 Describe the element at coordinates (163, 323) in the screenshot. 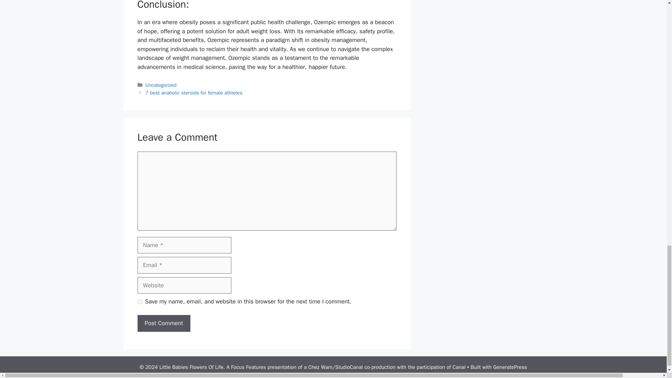

I see `Post Comment` at that location.